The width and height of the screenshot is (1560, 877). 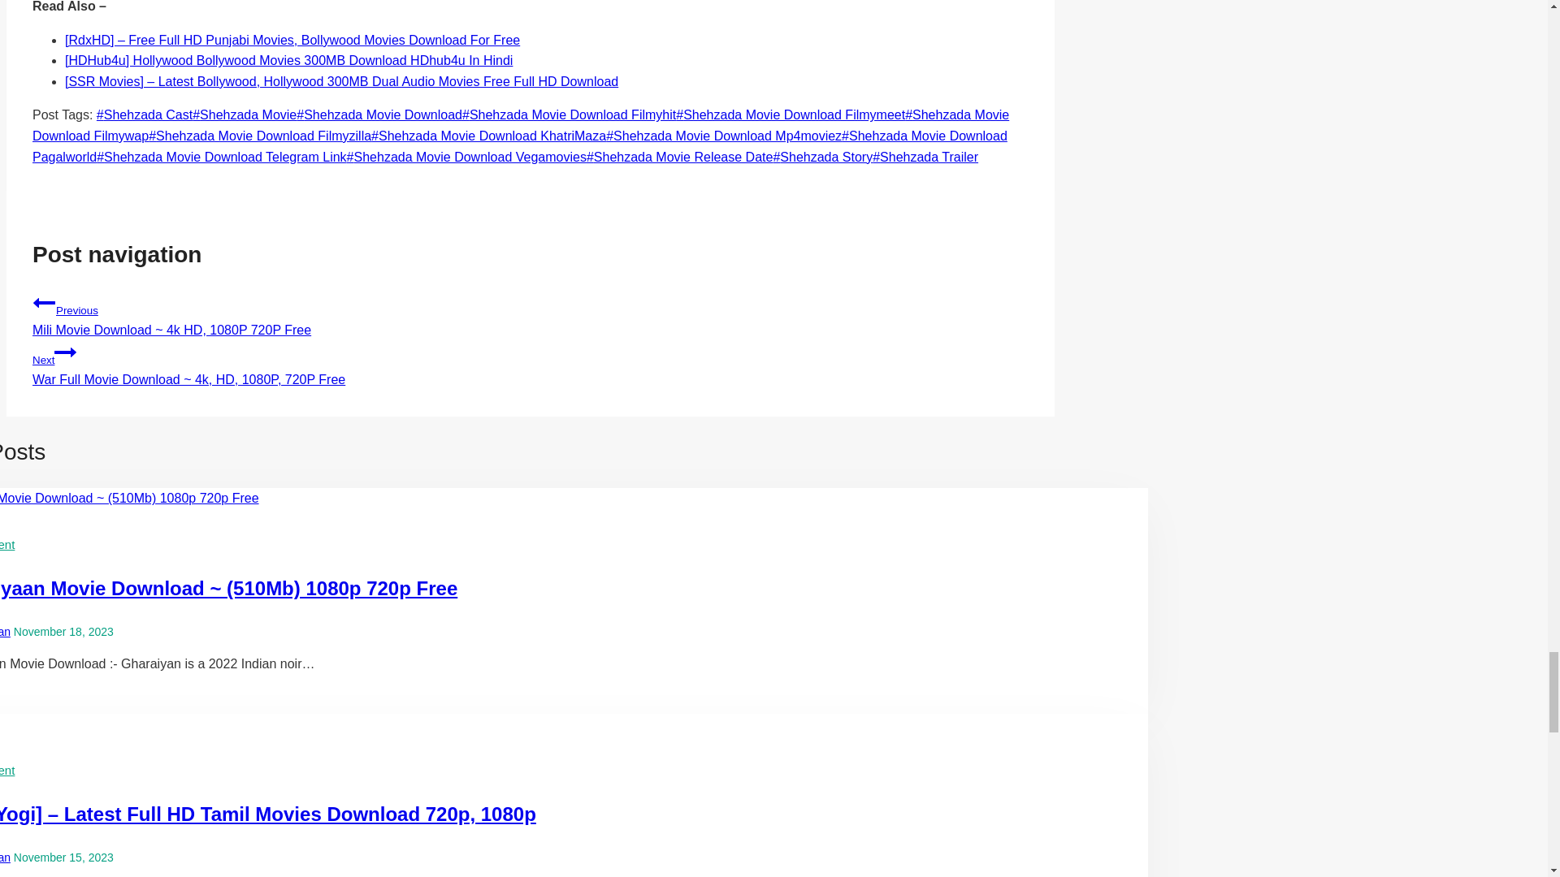 What do you see at coordinates (569, 114) in the screenshot?
I see `Shehzada Movie Download Filmyhit` at bounding box center [569, 114].